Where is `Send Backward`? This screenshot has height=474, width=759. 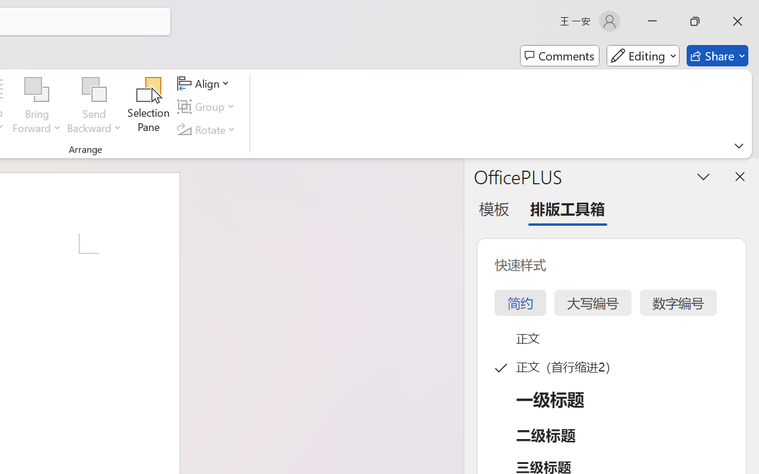
Send Backward is located at coordinates (94, 90).